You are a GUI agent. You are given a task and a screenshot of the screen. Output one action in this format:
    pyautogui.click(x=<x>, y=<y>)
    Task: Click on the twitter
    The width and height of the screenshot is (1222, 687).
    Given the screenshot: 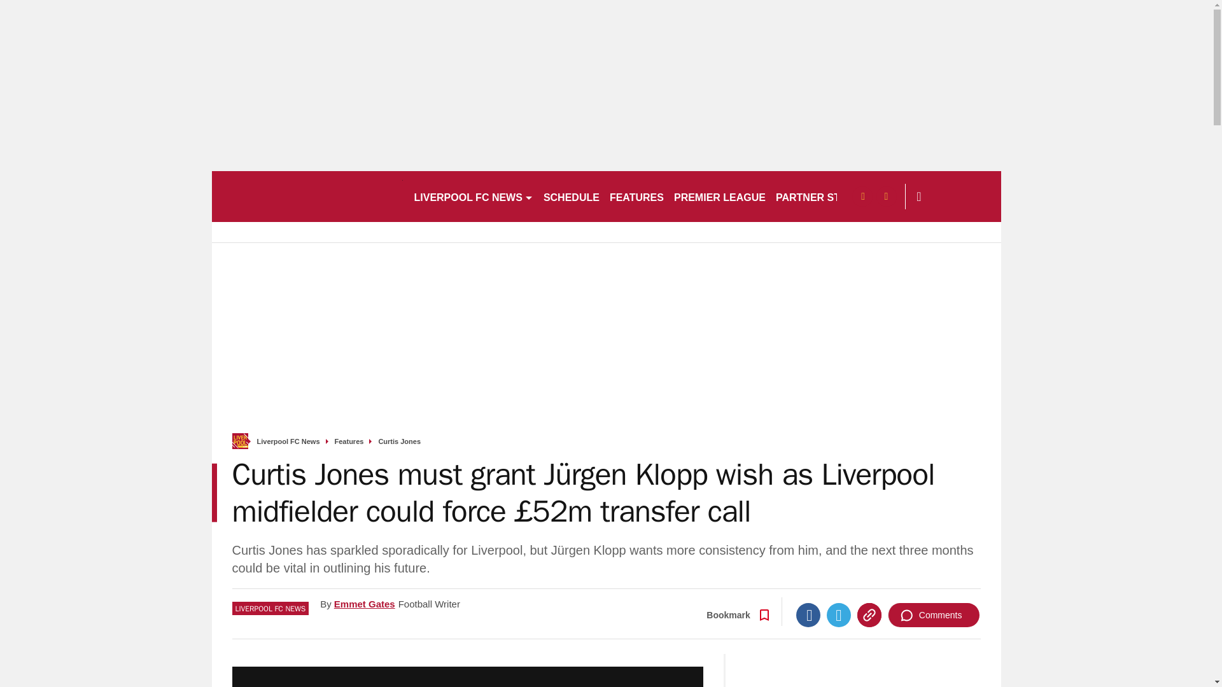 What is the action you would take?
    pyautogui.click(x=886, y=196)
    